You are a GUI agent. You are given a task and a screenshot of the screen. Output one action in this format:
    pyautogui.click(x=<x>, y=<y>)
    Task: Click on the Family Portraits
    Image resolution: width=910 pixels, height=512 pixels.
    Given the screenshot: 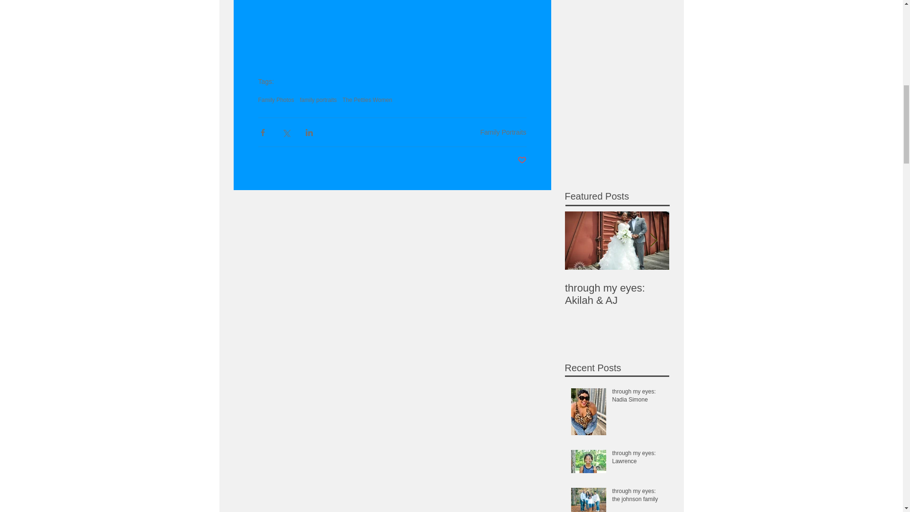 What is the action you would take?
    pyautogui.click(x=503, y=132)
    